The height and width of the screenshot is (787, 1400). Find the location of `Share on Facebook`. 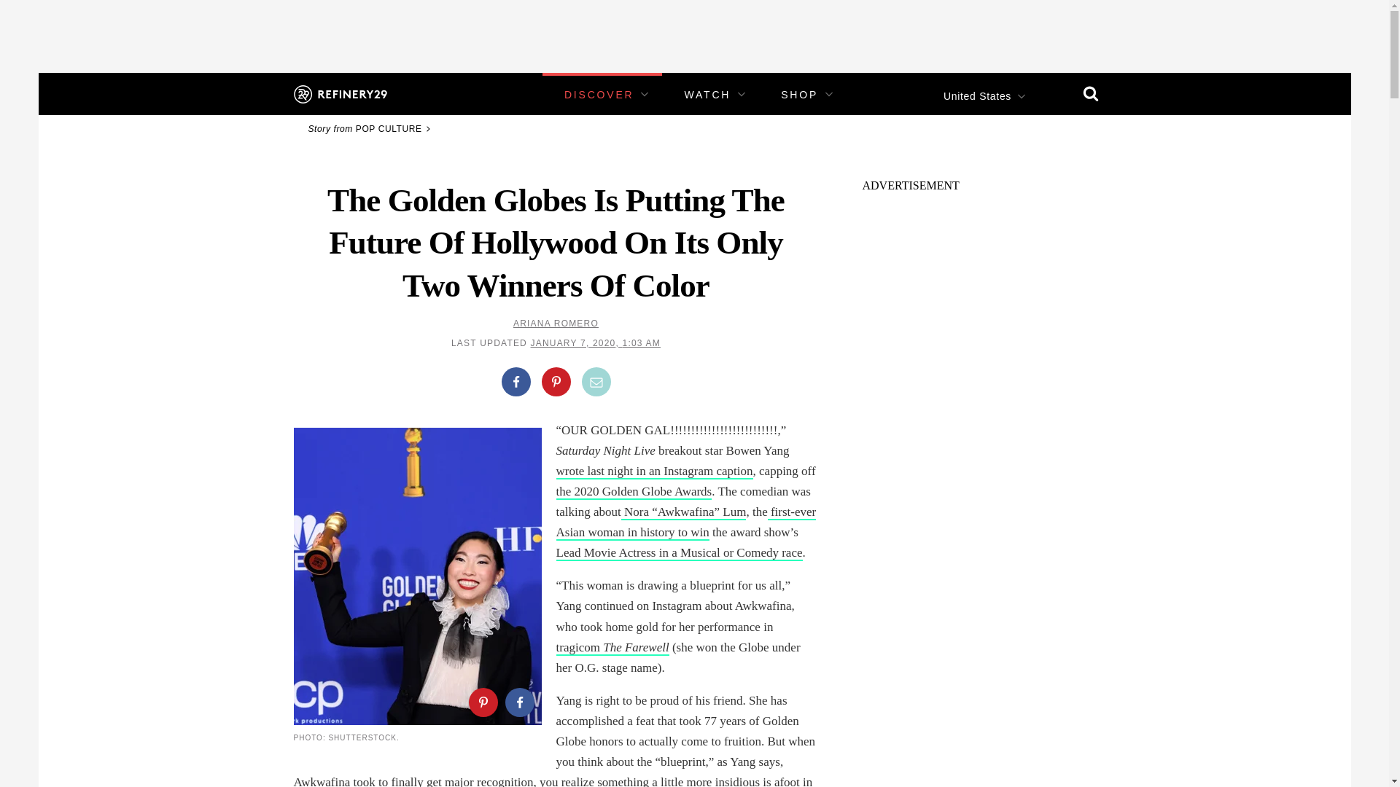

Share on Facebook is located at coordinates (516, 382).